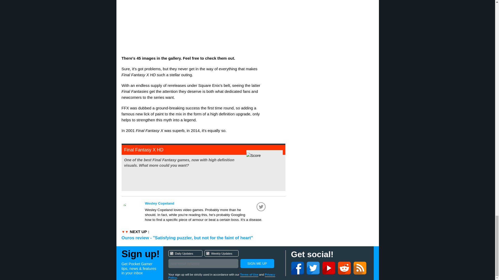 The height and width of the screenshot is (280, 499). What do you see at coordinates (207, 253) in the screenshot?
I see `1` at bounding box center [207, 253].